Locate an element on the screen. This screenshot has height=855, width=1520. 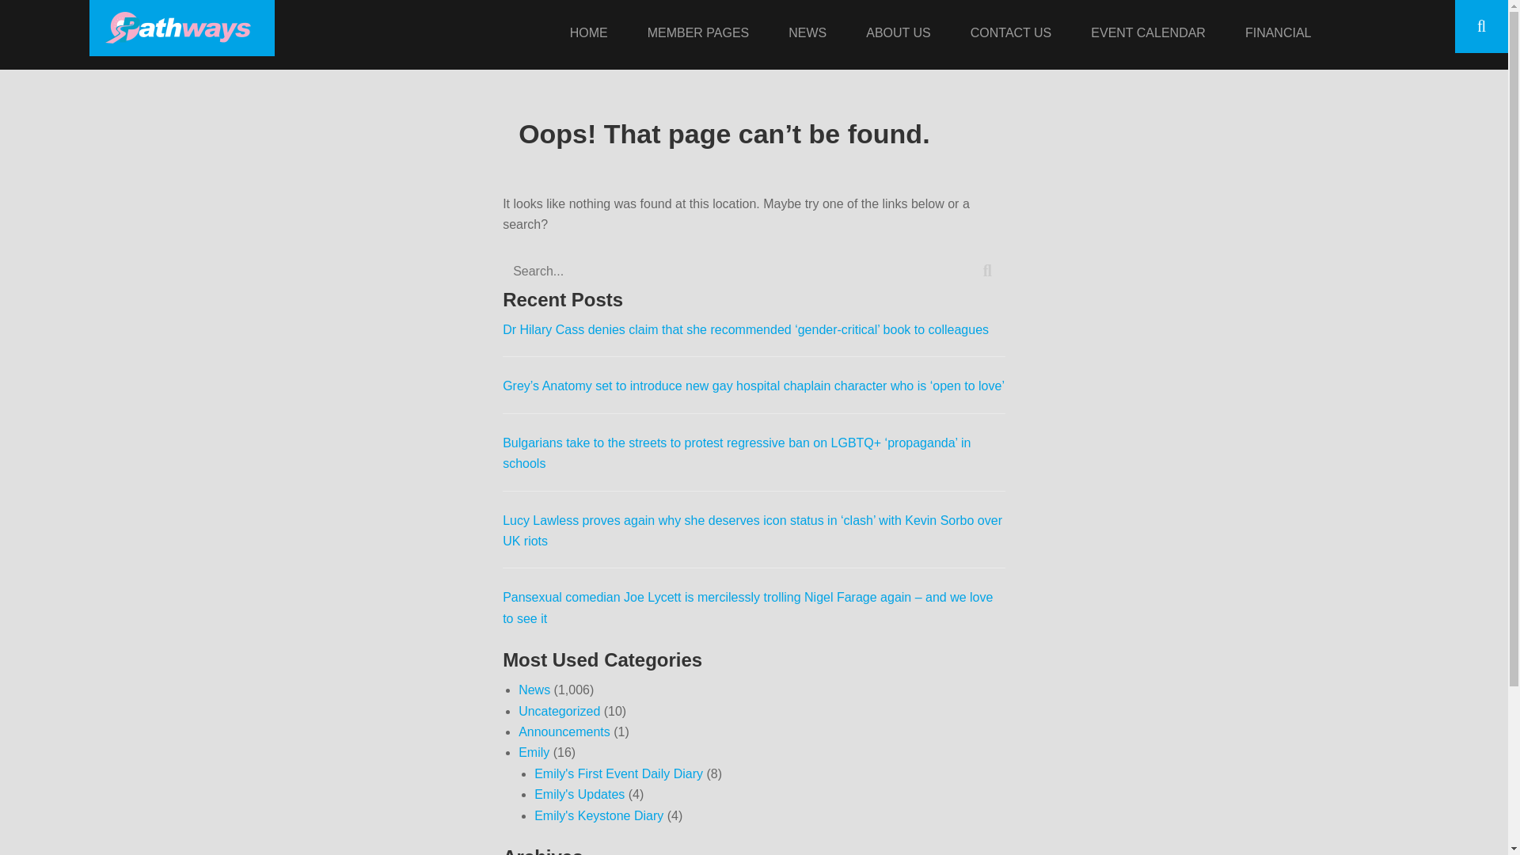
Search for: is located at coordinates (754, 271).